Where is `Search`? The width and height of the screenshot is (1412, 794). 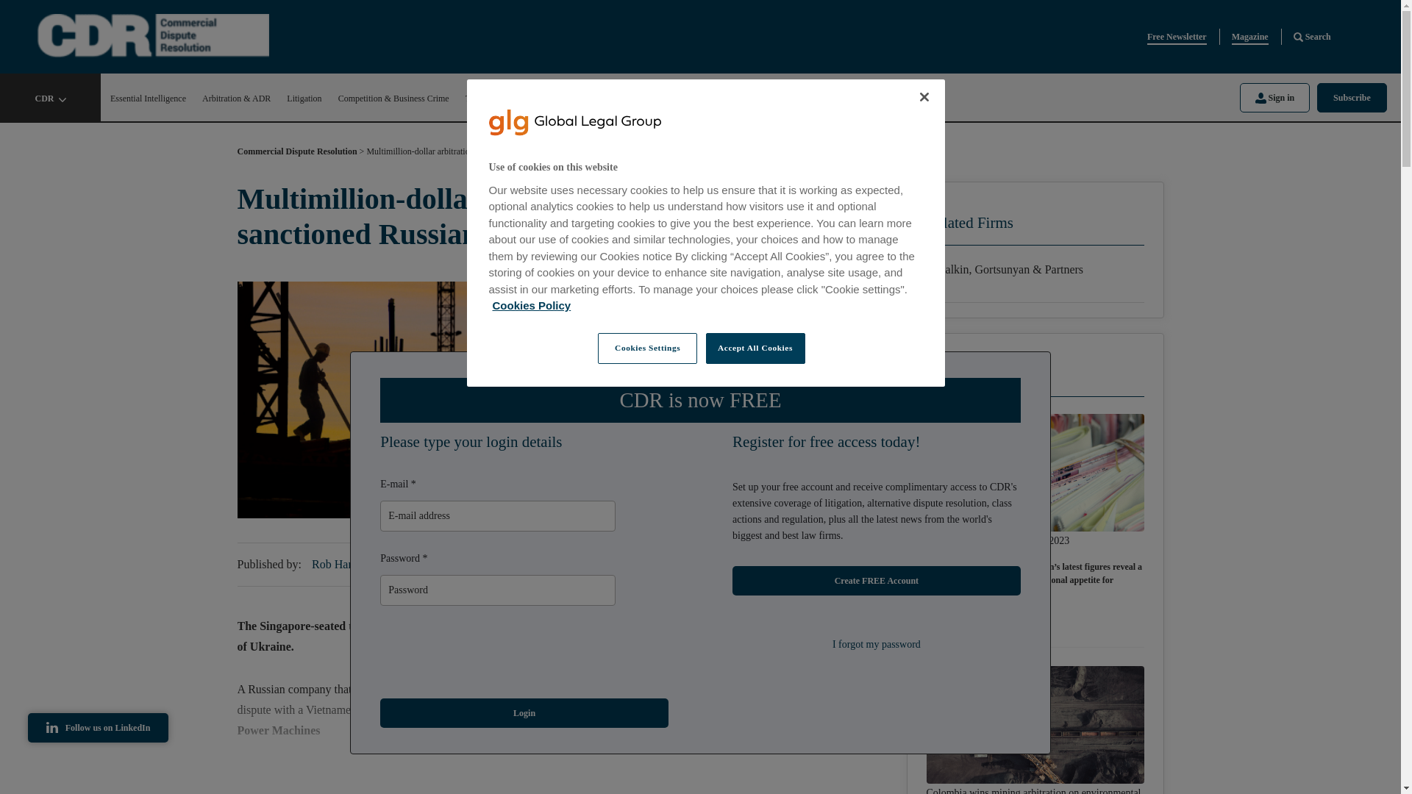
Search is located at coordinates (1312, 37).